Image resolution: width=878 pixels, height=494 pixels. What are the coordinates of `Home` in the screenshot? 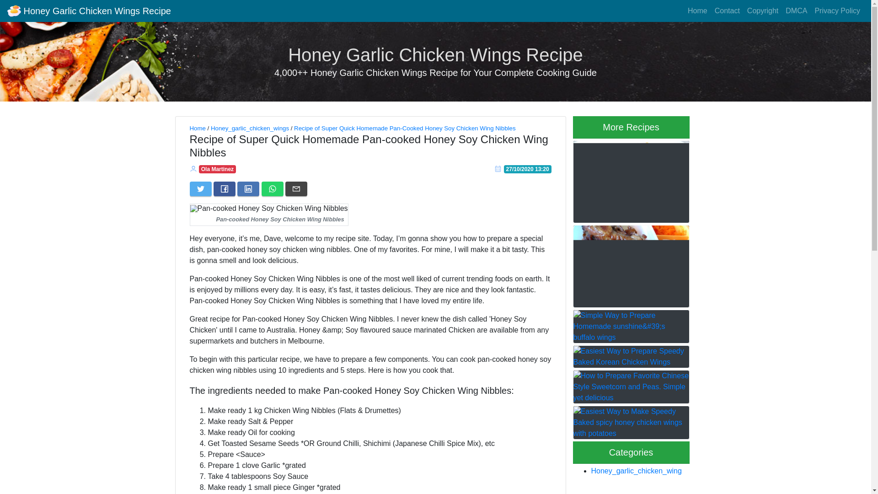 It's located at (697, 11).